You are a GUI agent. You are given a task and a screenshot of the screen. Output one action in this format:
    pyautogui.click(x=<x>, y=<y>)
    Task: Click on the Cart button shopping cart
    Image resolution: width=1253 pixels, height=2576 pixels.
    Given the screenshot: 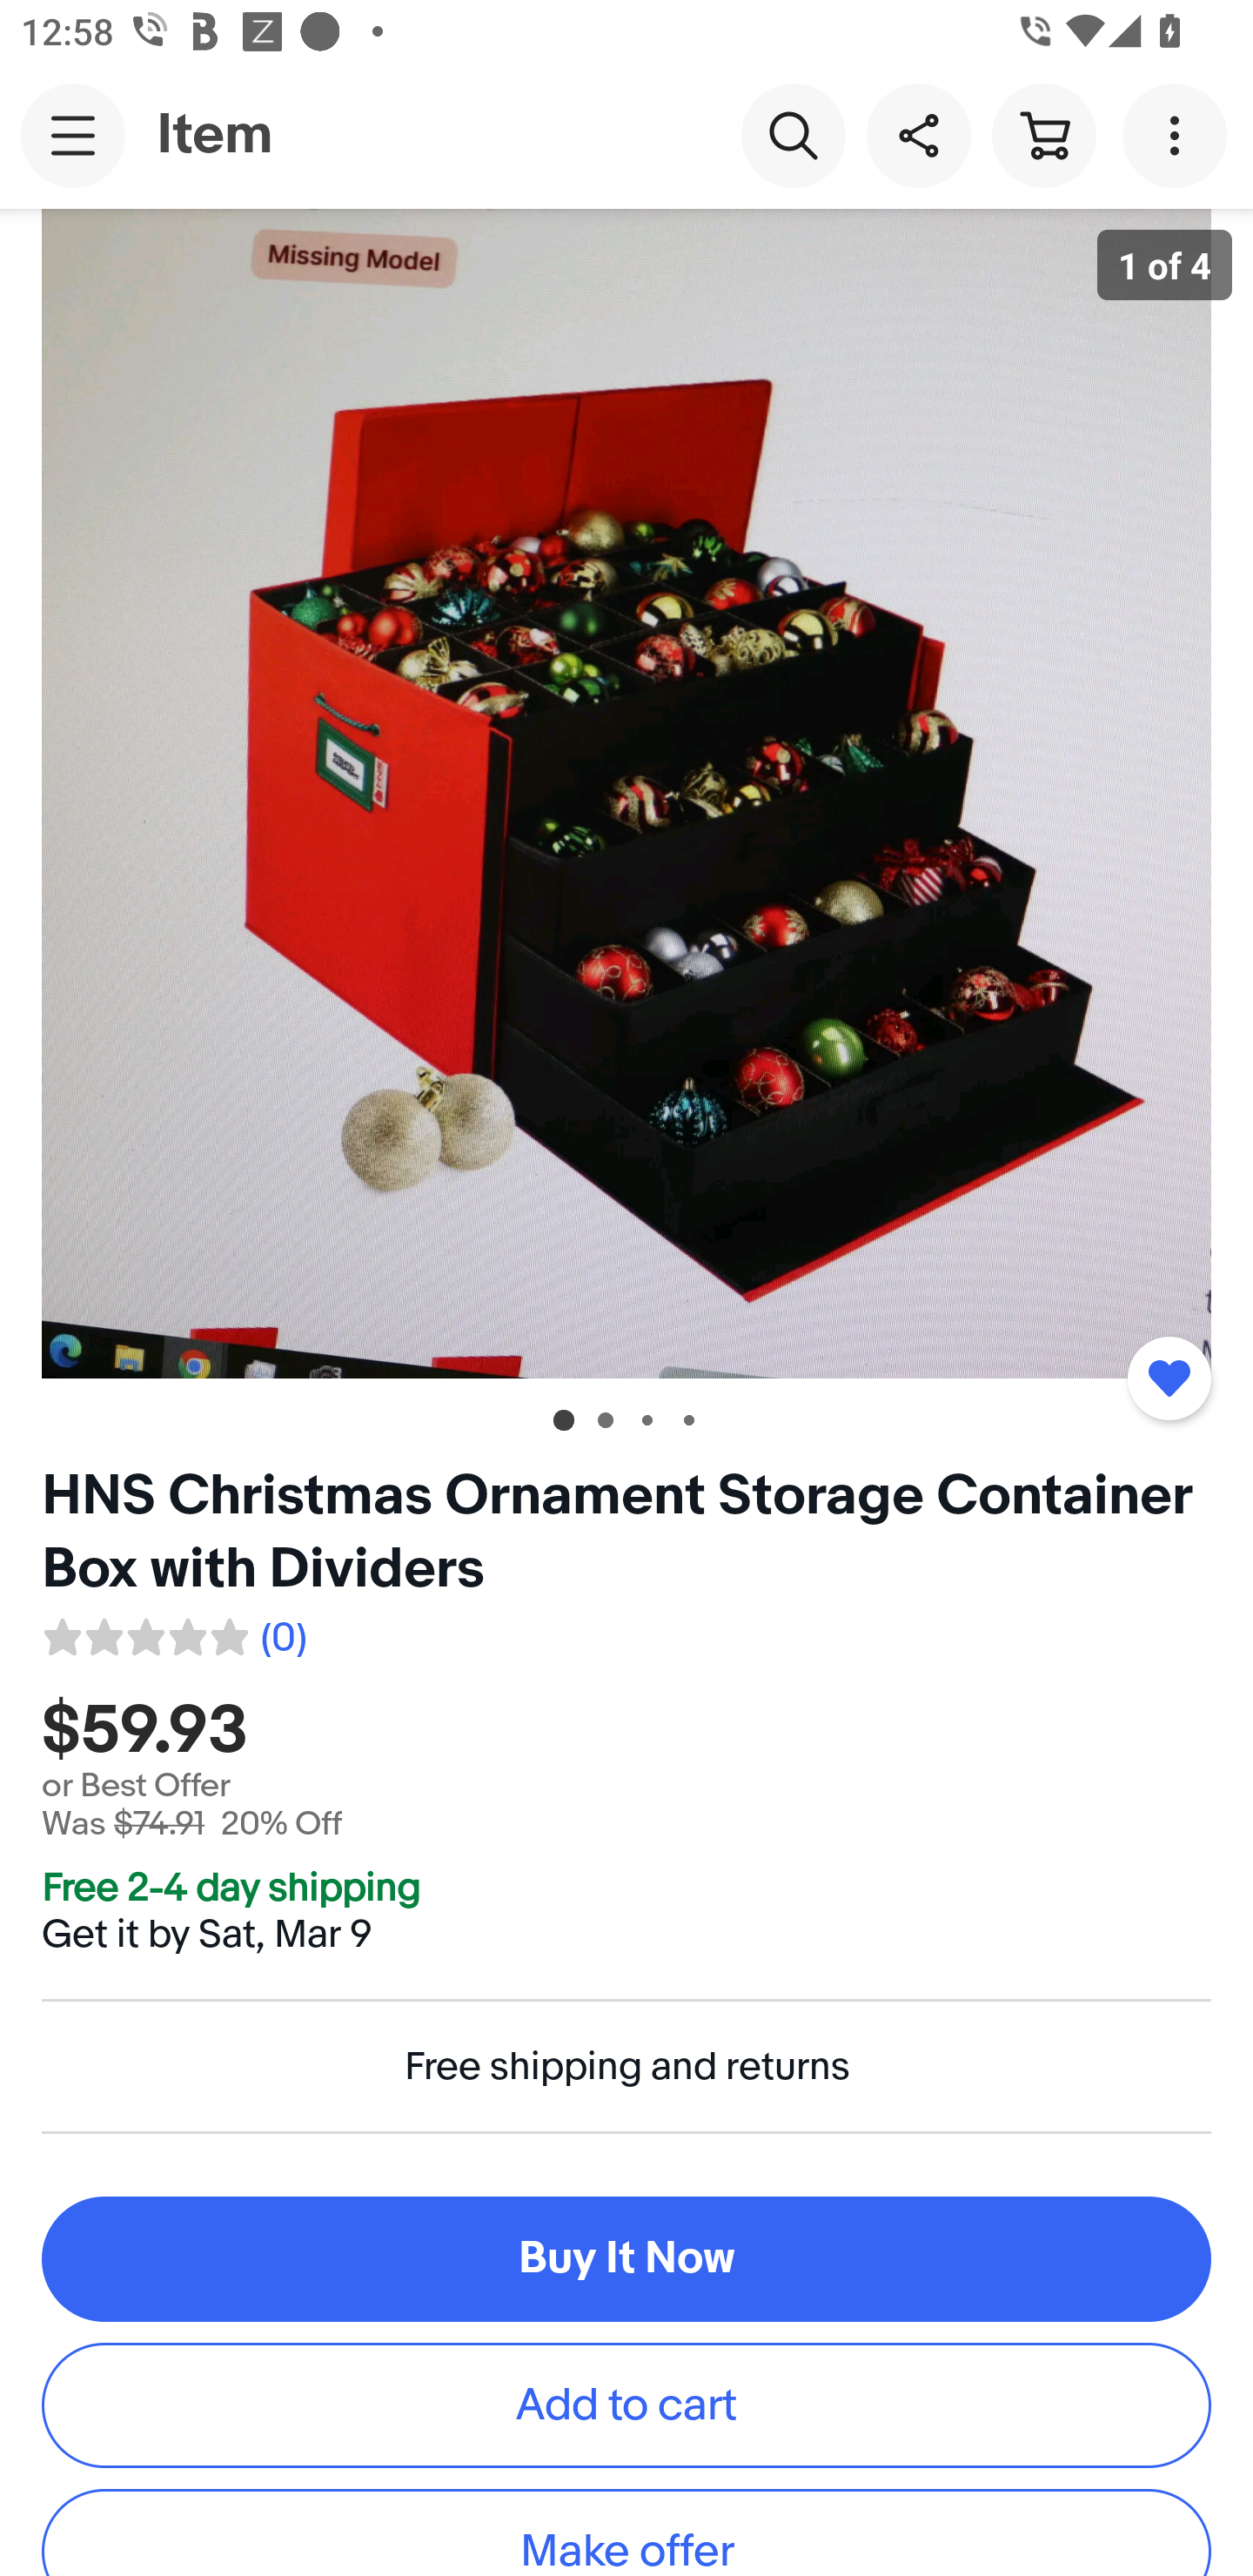 What is the action you would take?
    pyautogui.click(x=1043, y=134)
    